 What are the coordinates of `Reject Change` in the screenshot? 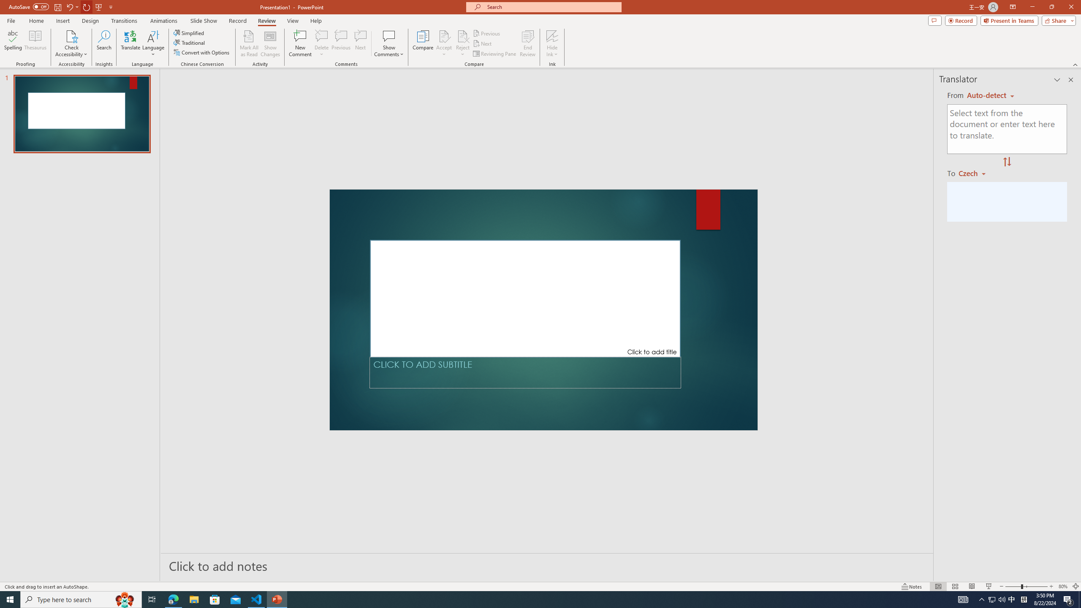 It's located at (463, 36).